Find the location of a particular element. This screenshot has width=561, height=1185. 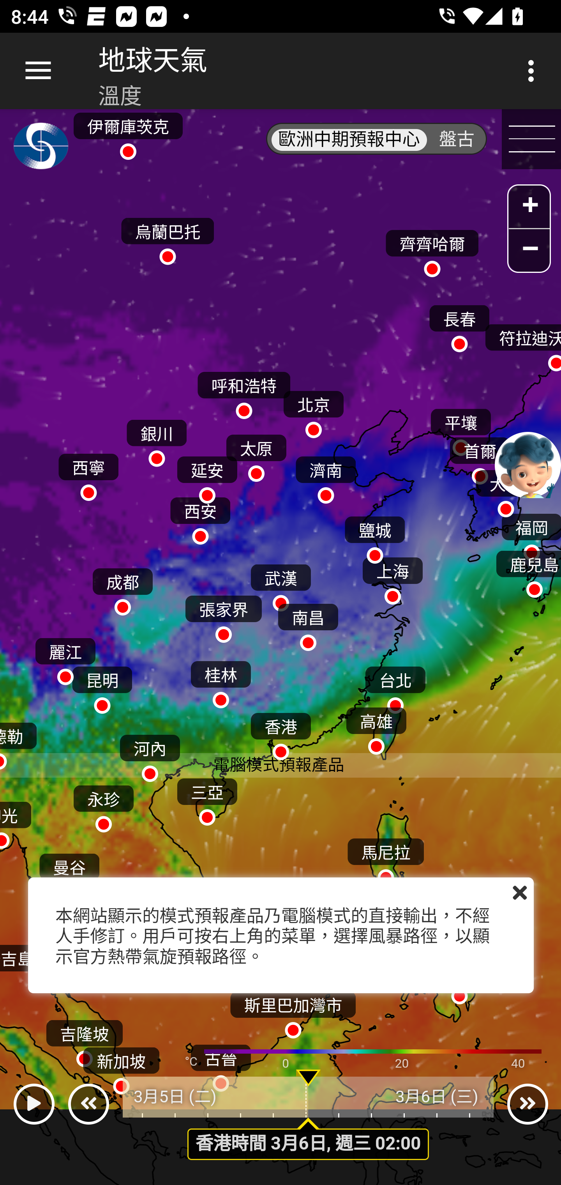

下一時段 is located at coordinates (528, 1104).